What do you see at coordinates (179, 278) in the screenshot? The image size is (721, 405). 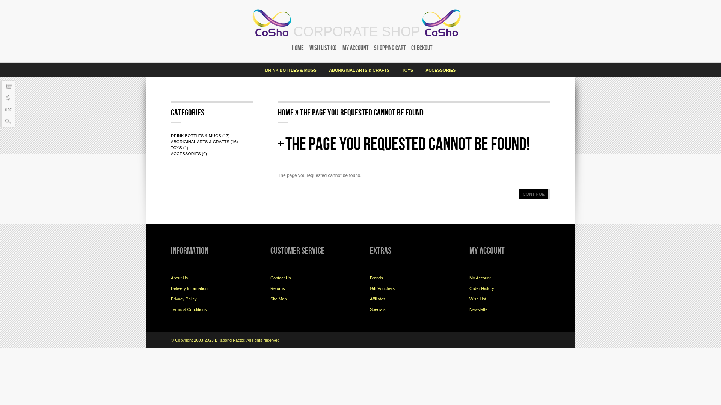 I see `About Us` at bounding box center [179, 278].